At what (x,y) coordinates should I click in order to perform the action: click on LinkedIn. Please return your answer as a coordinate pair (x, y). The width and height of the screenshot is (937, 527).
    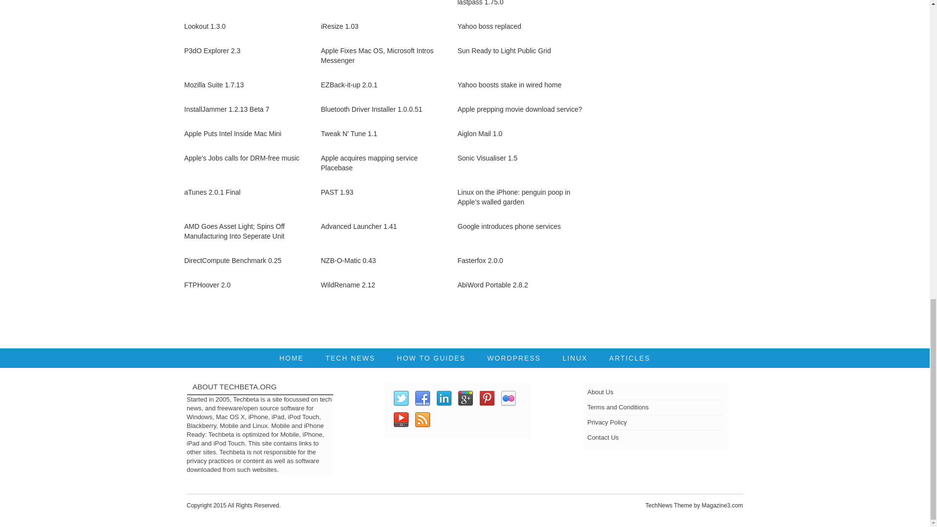
    Looking at the image, I should click on (443, 398).